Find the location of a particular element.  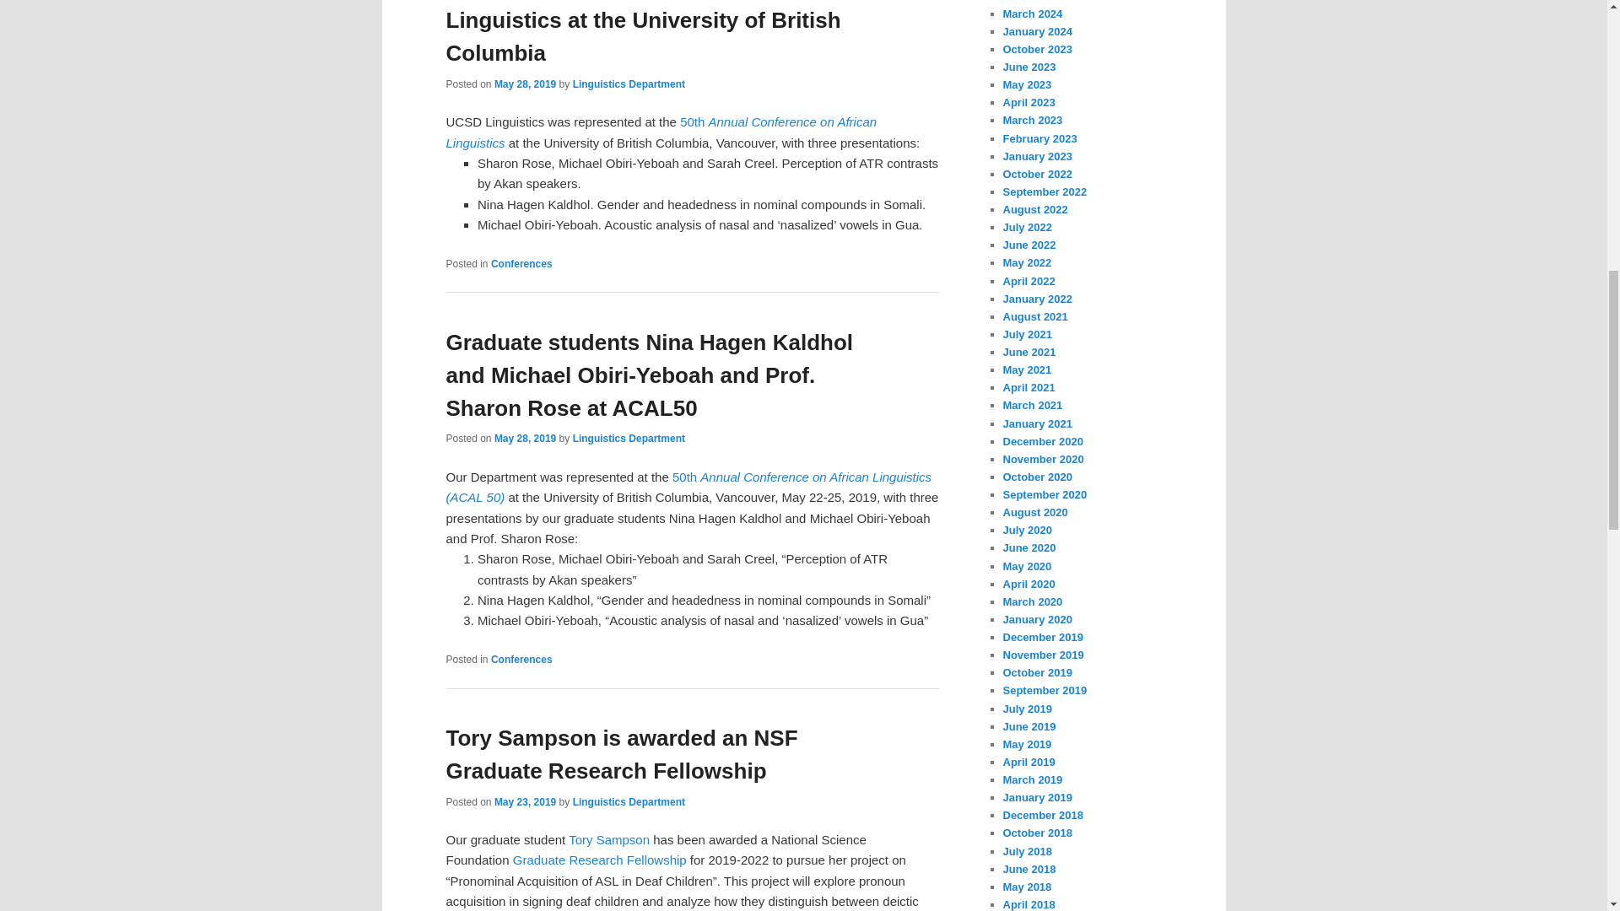

View all posts by Linguistics Department is located at coordinates (629, 439).